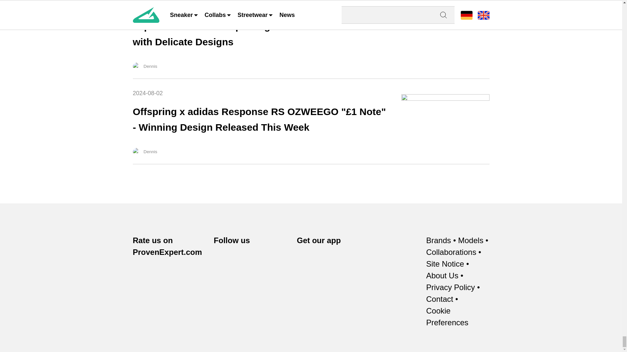 The image size is (627, 352). What do you see at coordinates (137, 66) in the screenshot?
I see `Dennis` at bounding box center [137, 66].